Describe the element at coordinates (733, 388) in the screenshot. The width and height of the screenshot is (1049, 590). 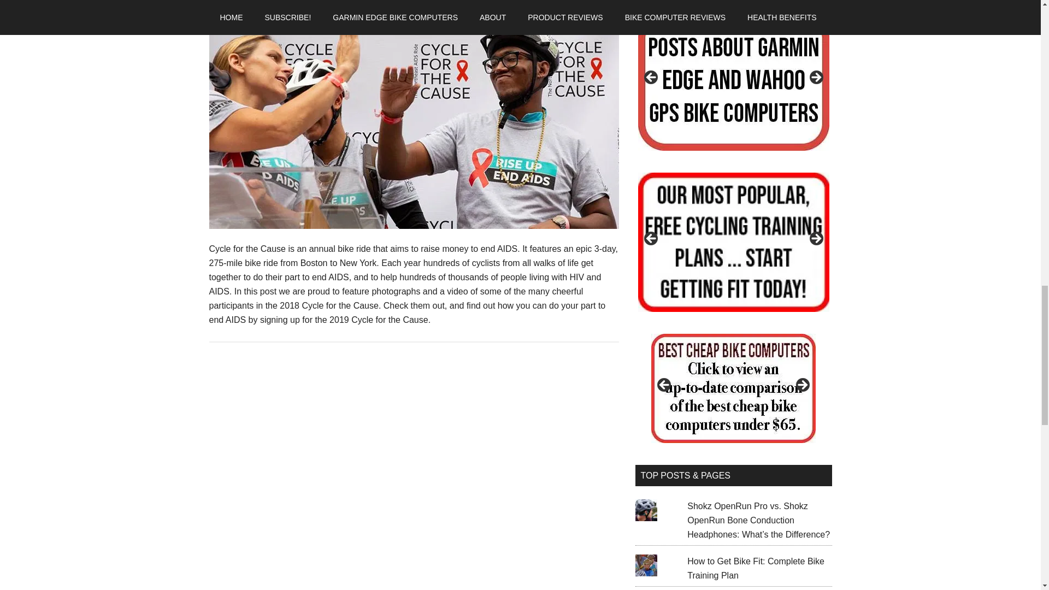
I see `slide 2 best indoor budget bike trainers` at that location.